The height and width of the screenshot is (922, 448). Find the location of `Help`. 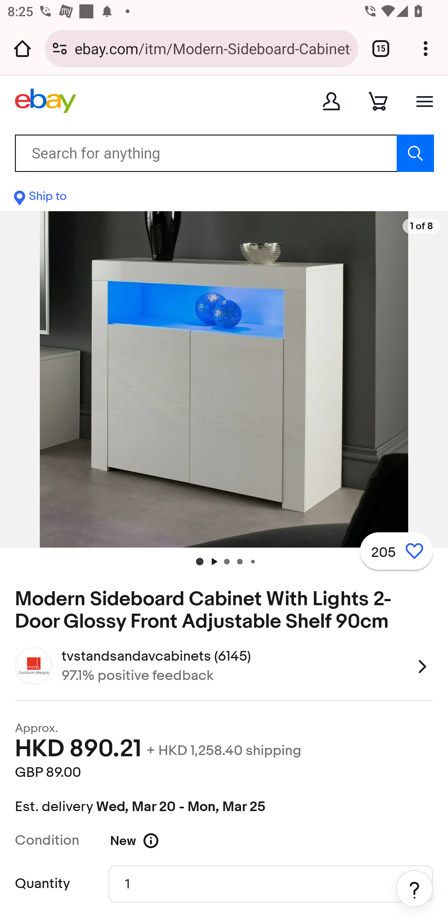

Help is located at coordinates (414, 889).